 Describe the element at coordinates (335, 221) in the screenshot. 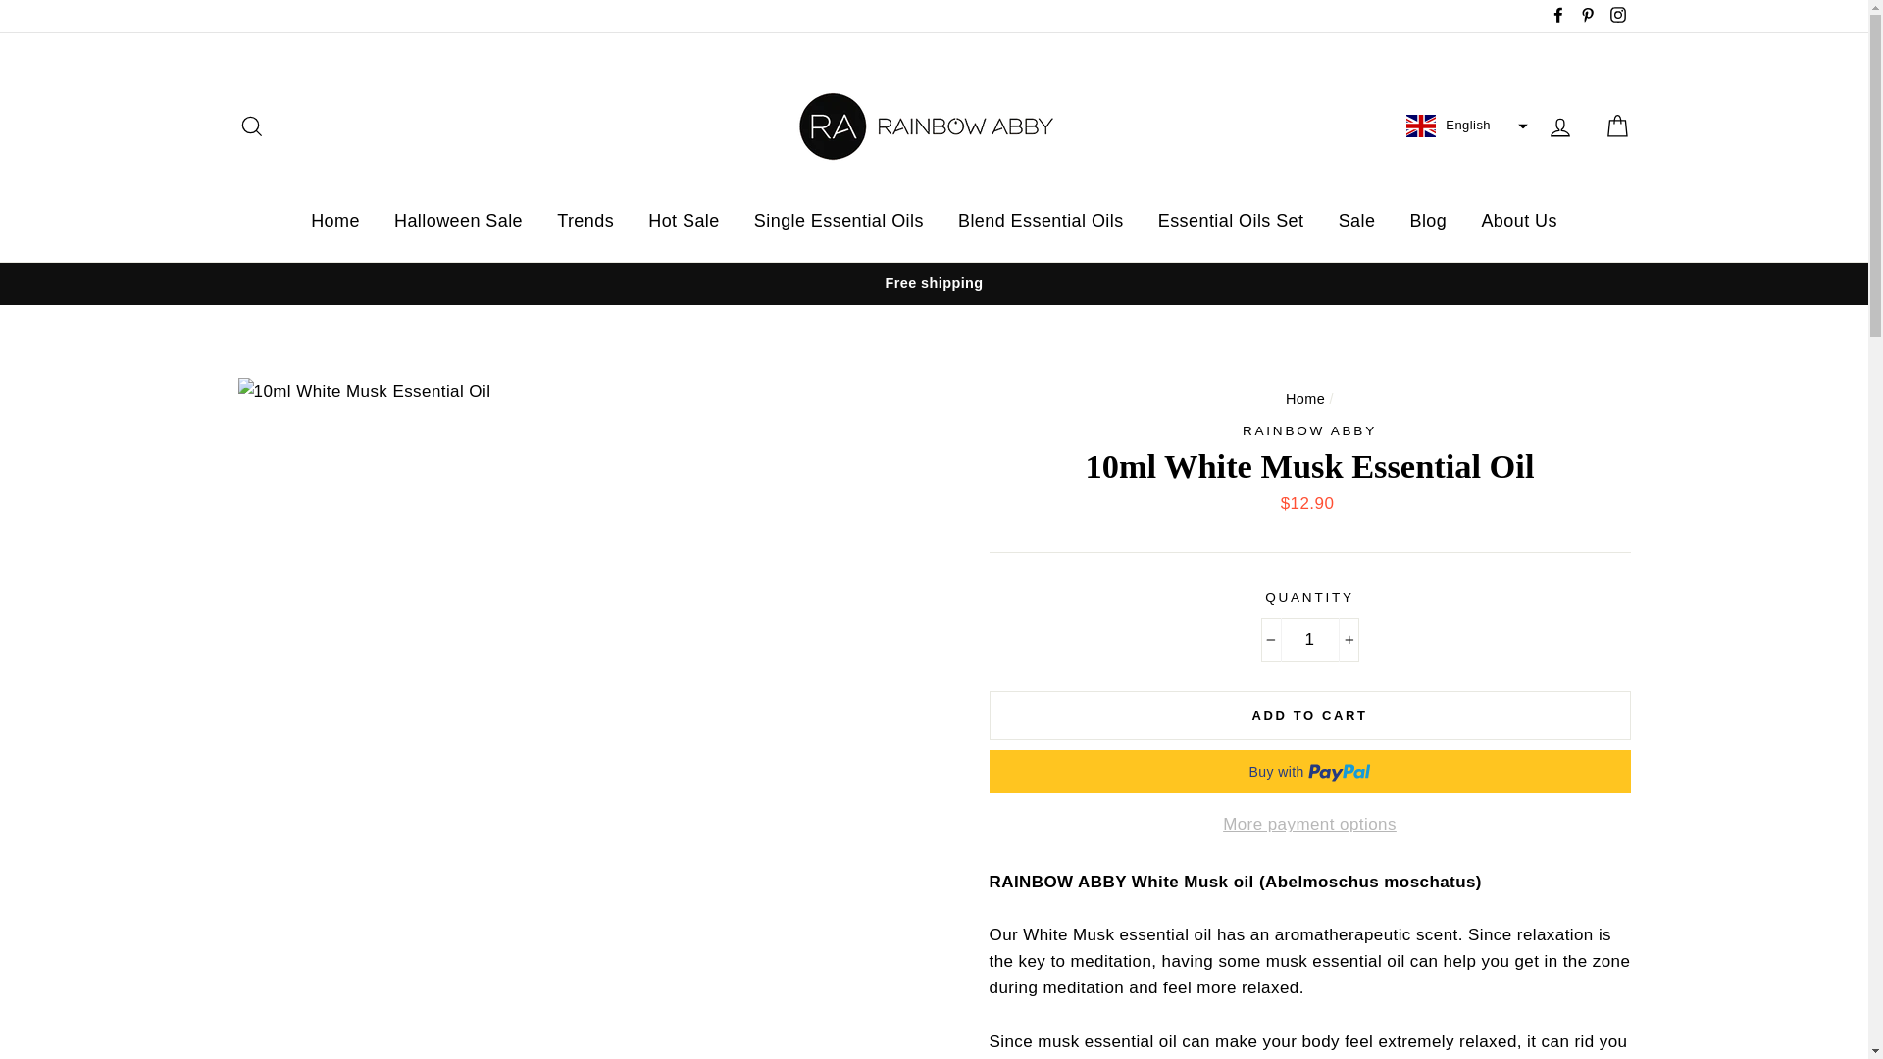

I see `Home` at that location.